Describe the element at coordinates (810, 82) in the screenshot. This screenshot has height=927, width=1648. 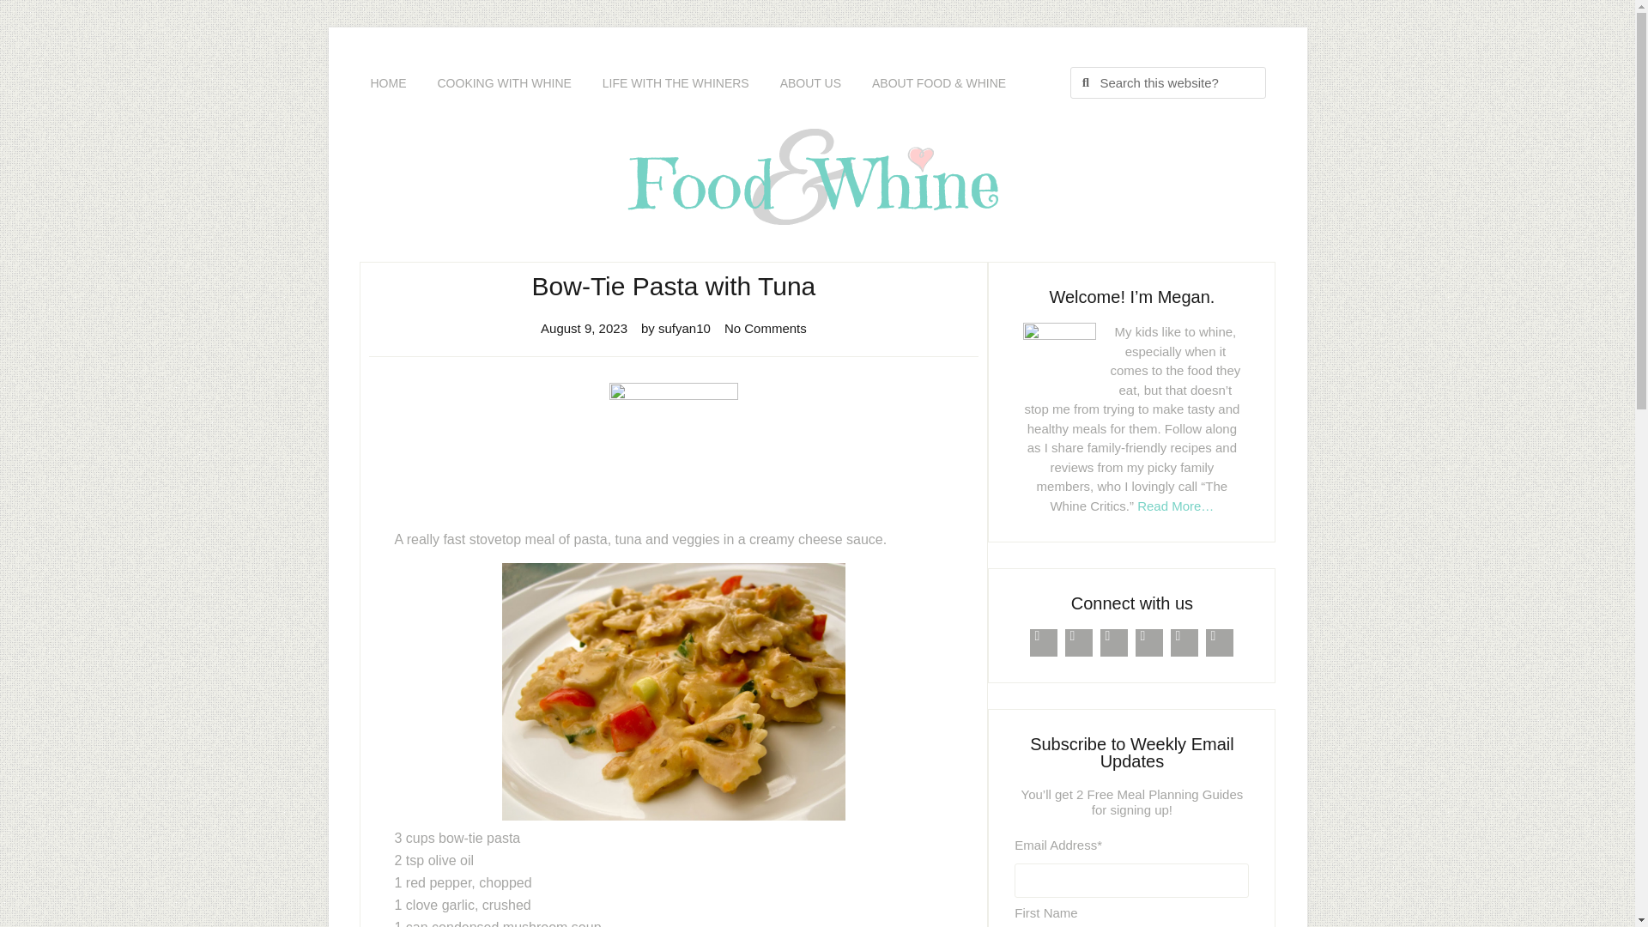
I see `ABOUT US` at that location.